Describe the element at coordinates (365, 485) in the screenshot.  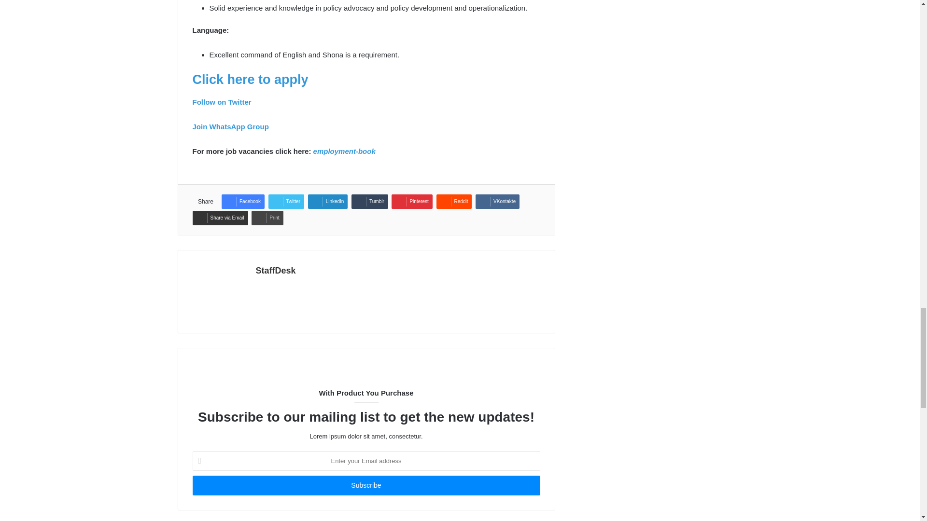
I see `Subscribe` at that location.